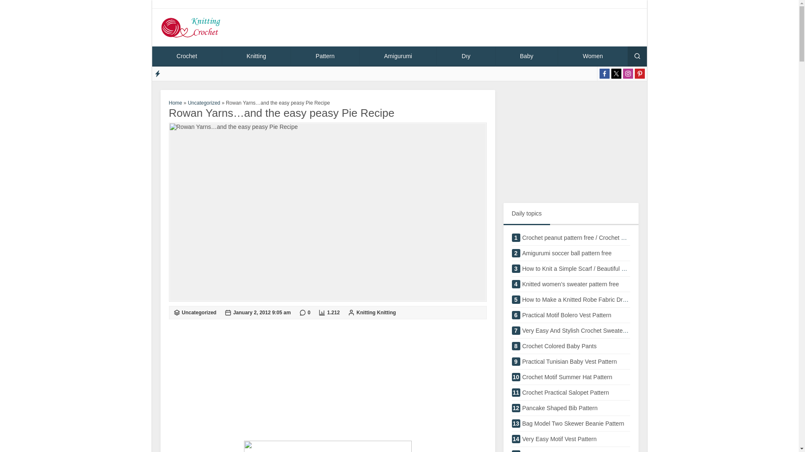 The width and height of the screenshot is (805, 452). I want to click on Baby, so click(570, 317).